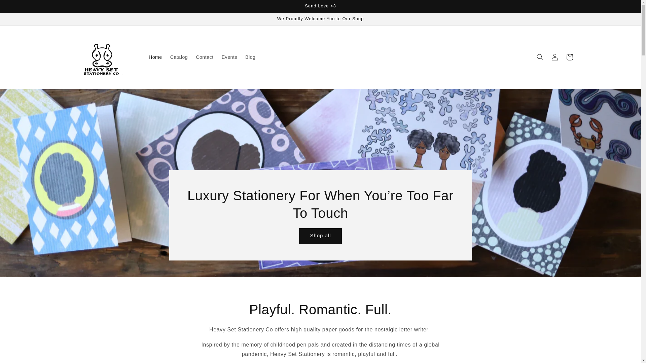 The image size is (646, 363). What do you see at coordinates (320, 236) in the screenshot?
I see `Shop all` at bounding box center [320, 236].